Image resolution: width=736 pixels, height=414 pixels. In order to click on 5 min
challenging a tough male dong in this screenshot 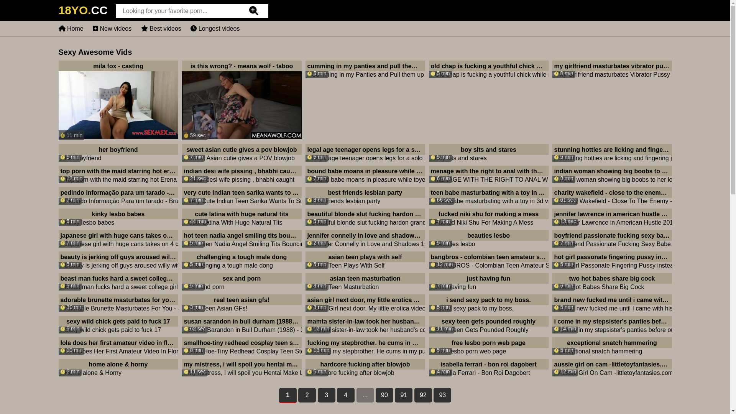, I will do `click(242, 260)`.